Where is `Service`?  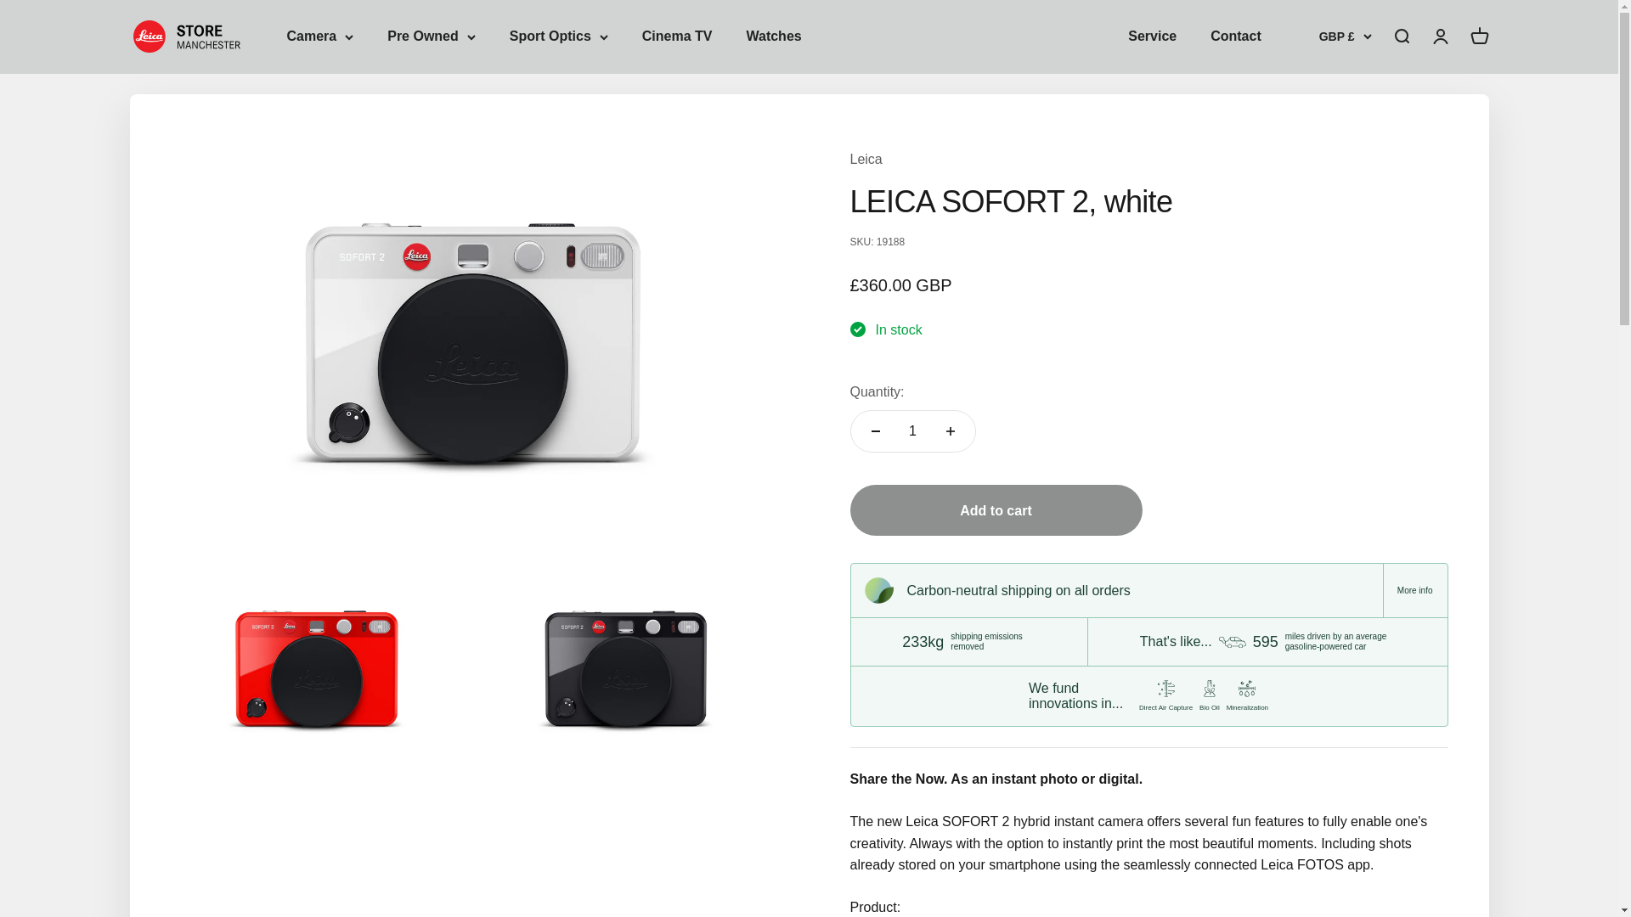
Service is located at coordinates (1152, 36).